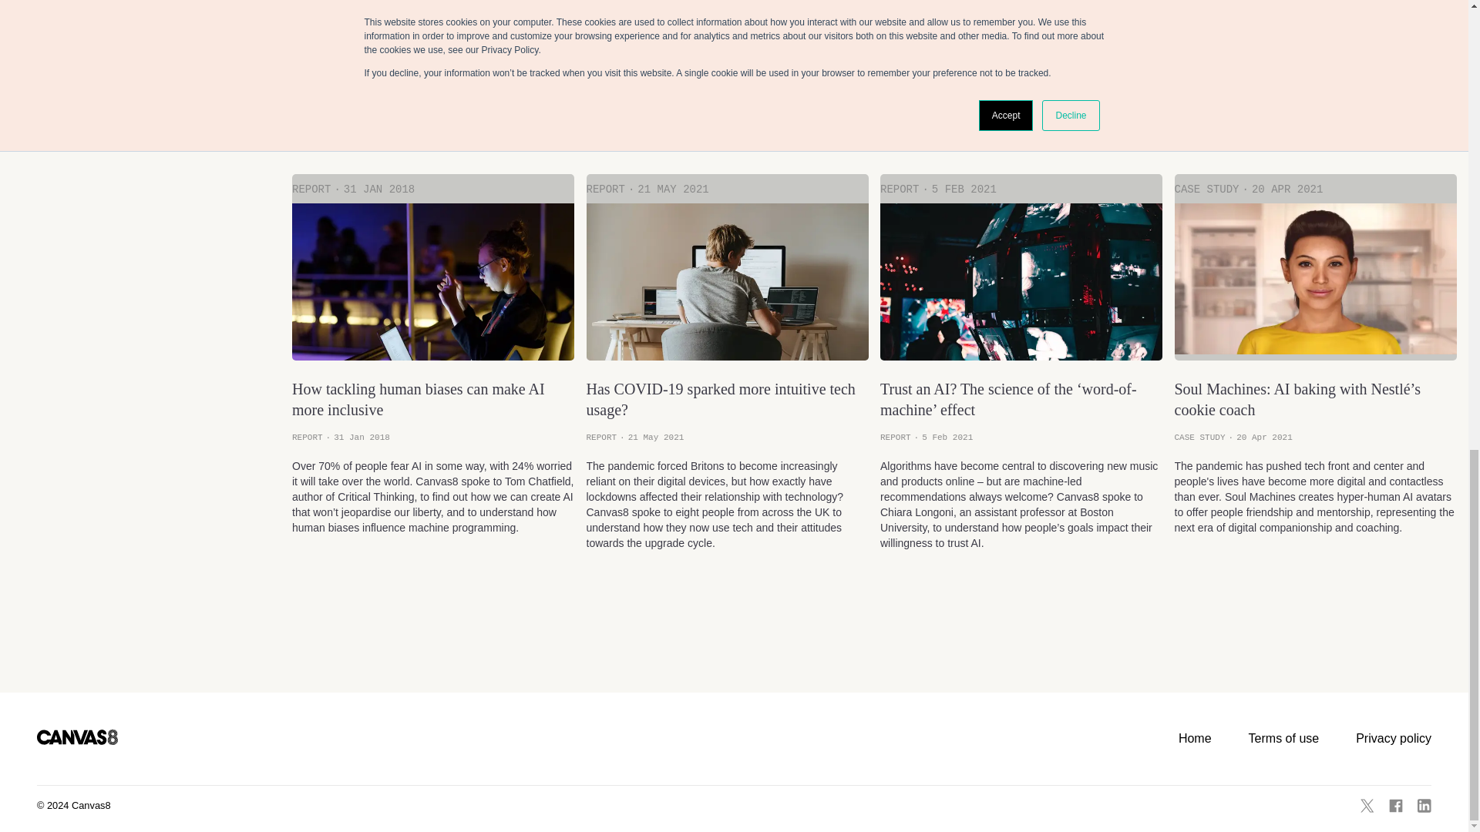 The image size is (1480, 832). What do you see at coordinates (432, 399) in the screenshot?
I see `How tackling human biases can make AI more inclusive` at bounding box center [432, 399].